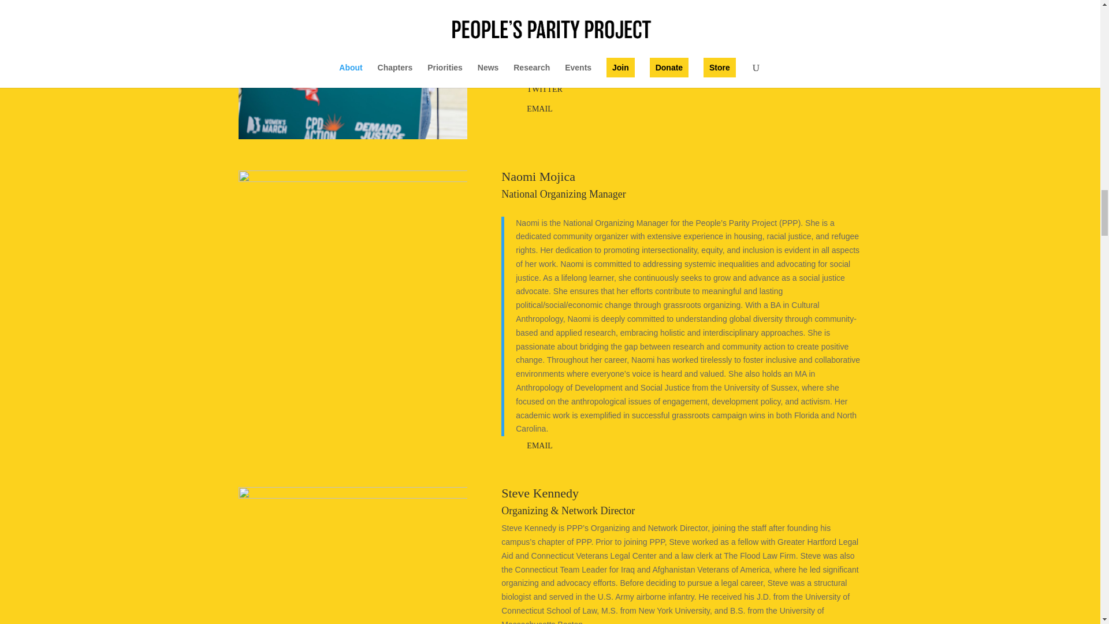  What do you see at coordinates (602, 1) in the screenshot?
I see `New York Magazine` at bounding box center [602, 1].